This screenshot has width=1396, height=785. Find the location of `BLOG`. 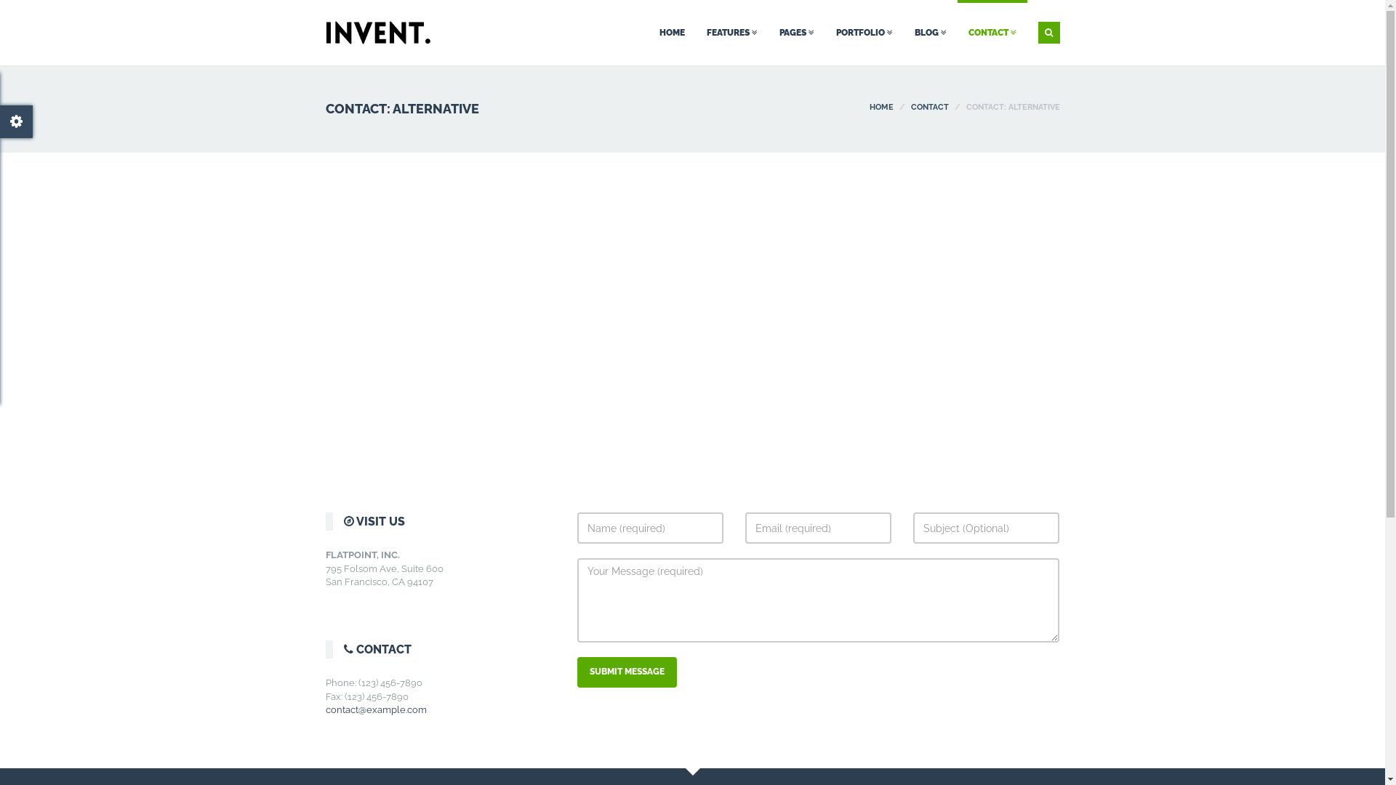

BLOG is located at coordinates (930, 33).